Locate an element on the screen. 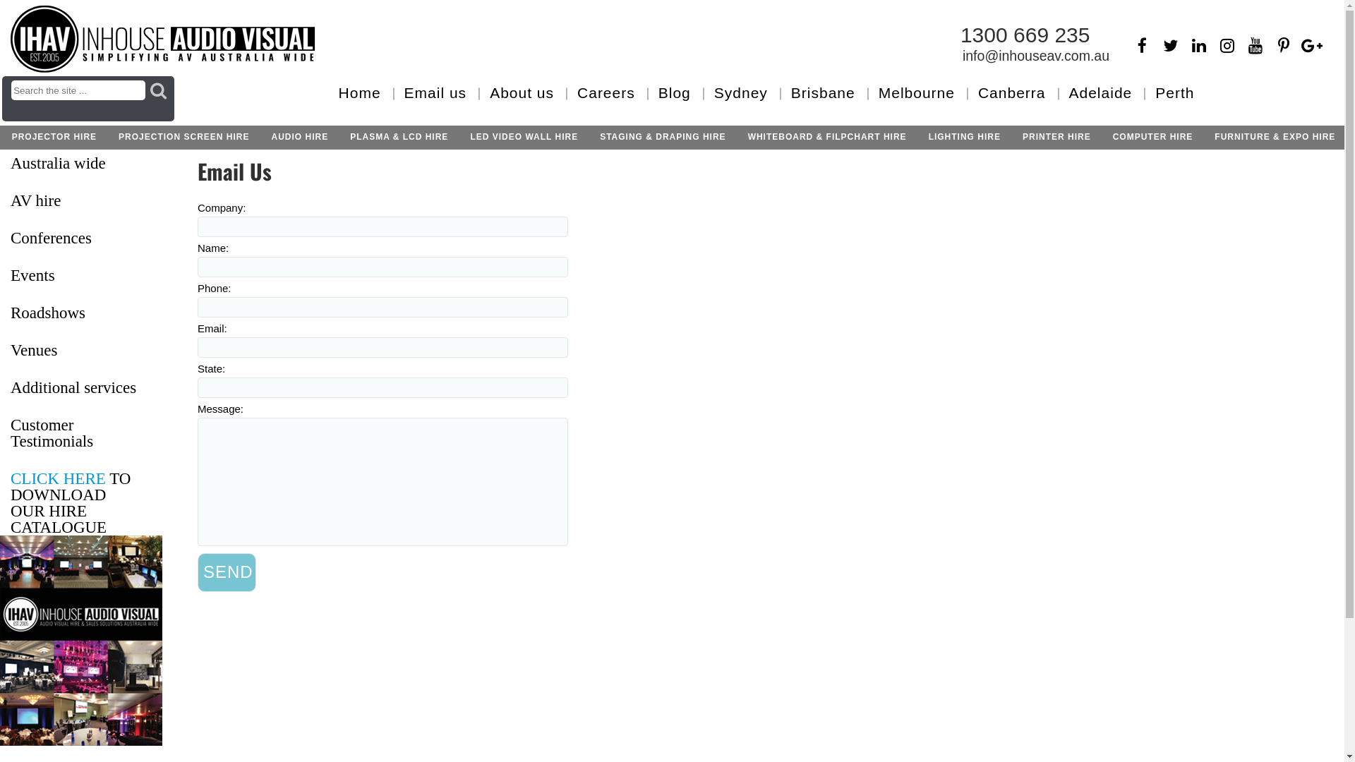 This screenshot has height=762, width=1355. FURNITURE & EXPO HIRE is located at coordinates (1275, 138).